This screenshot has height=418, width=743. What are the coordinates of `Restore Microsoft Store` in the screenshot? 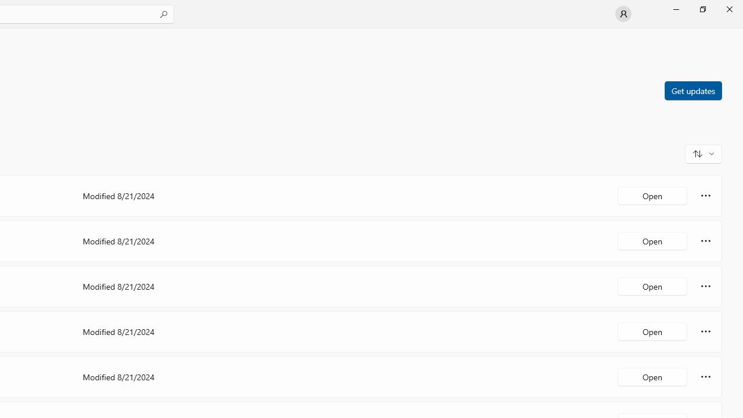 It's located at (702, 9).